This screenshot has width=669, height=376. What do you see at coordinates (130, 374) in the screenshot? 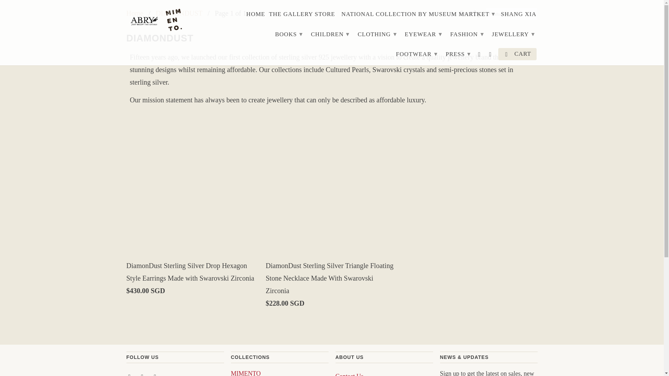
I see `ABRY on Facebook` at bounding box center [130, 374].